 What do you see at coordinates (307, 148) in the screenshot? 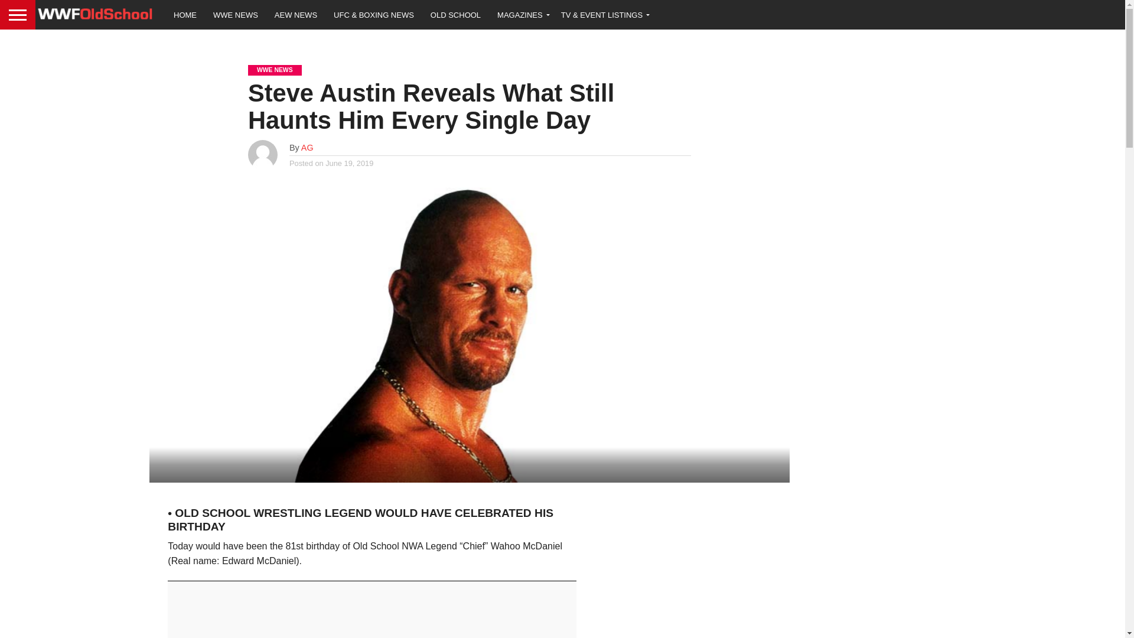
I see `Posts by AG` at bounding box center [307, 148].